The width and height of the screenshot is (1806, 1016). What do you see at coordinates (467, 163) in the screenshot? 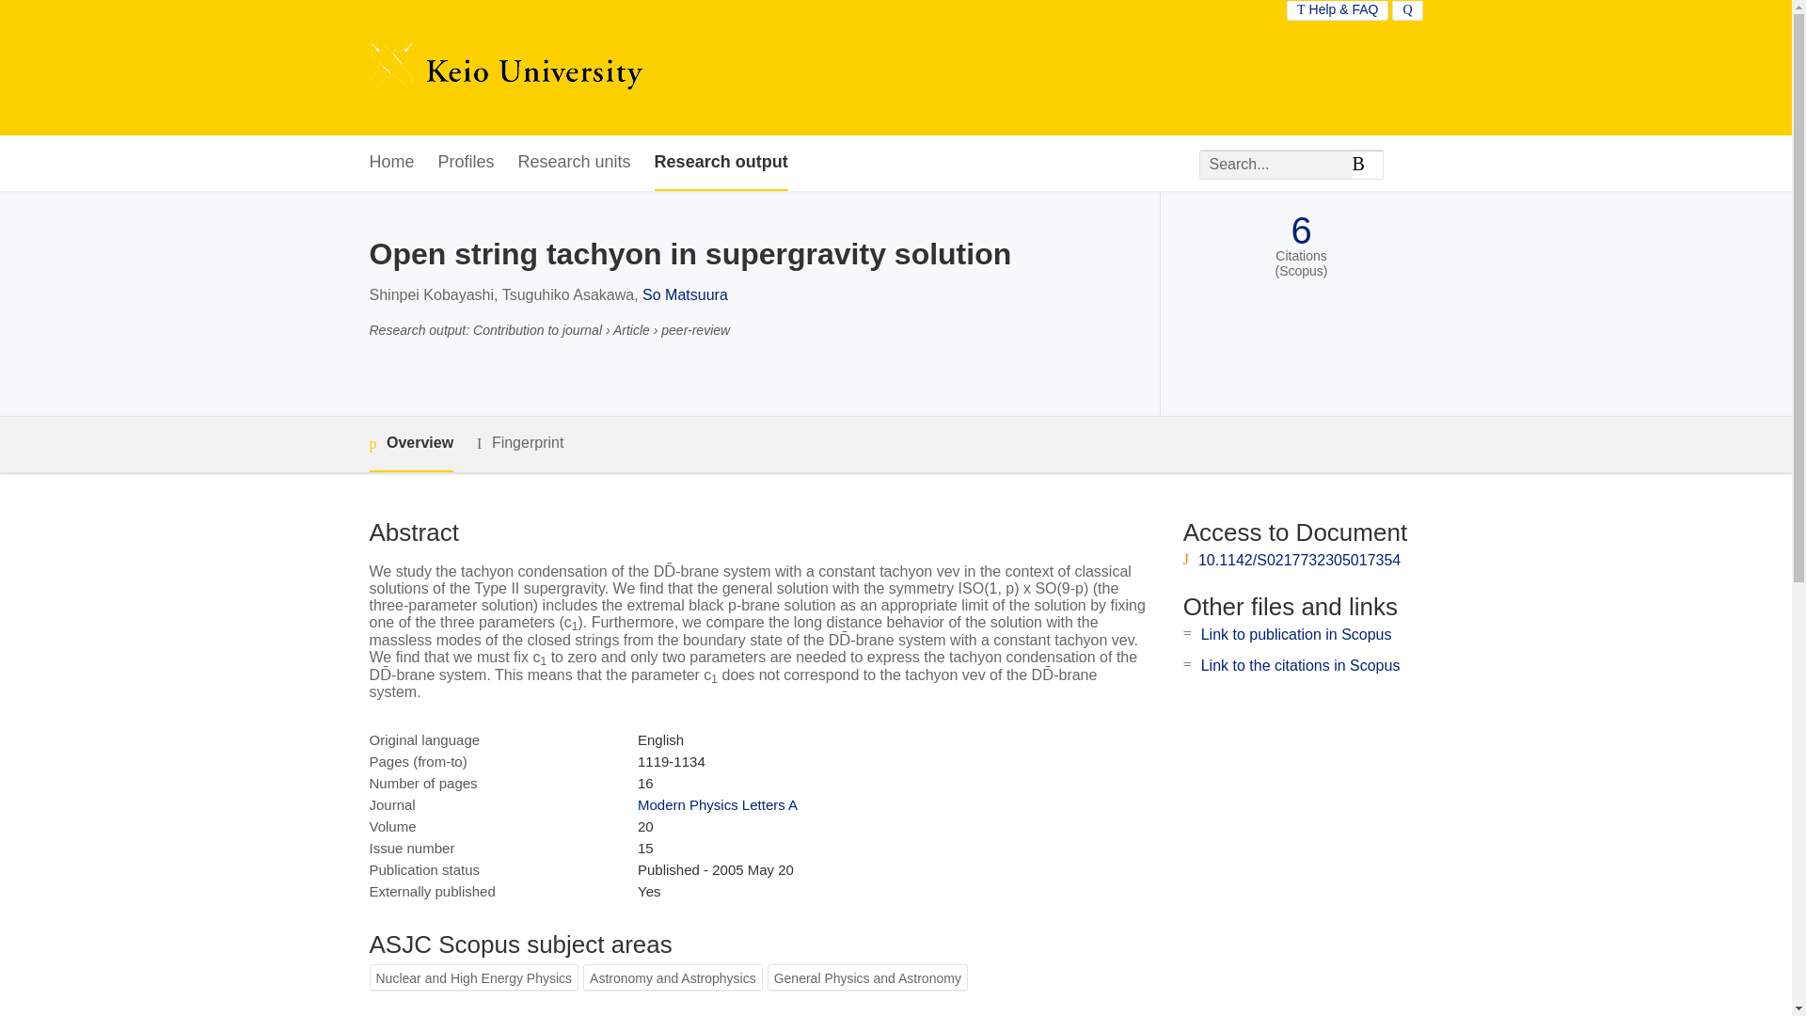
I see `Profiles` at bounding box center [467, 163].